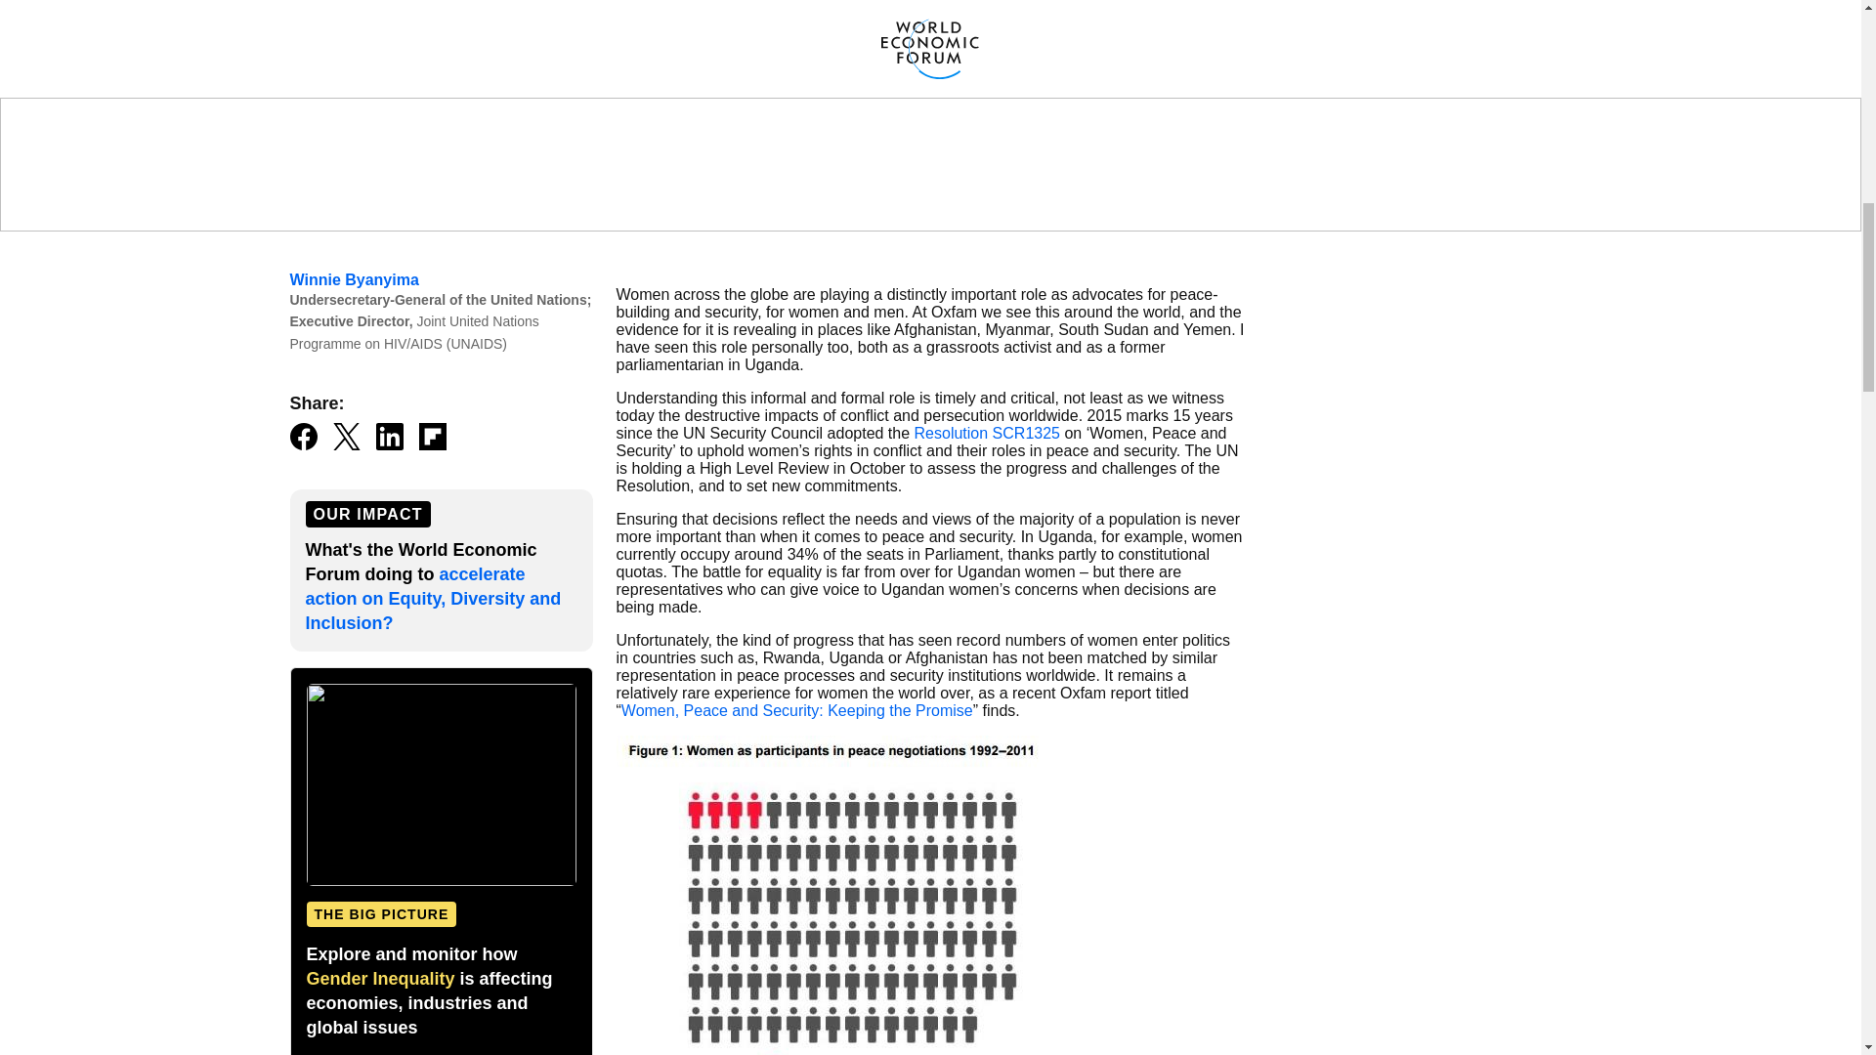  What do you see at coordinates (987, 434) in the screenshot?
I see `Resolution SCR1325` at bounding box center [987, 434].